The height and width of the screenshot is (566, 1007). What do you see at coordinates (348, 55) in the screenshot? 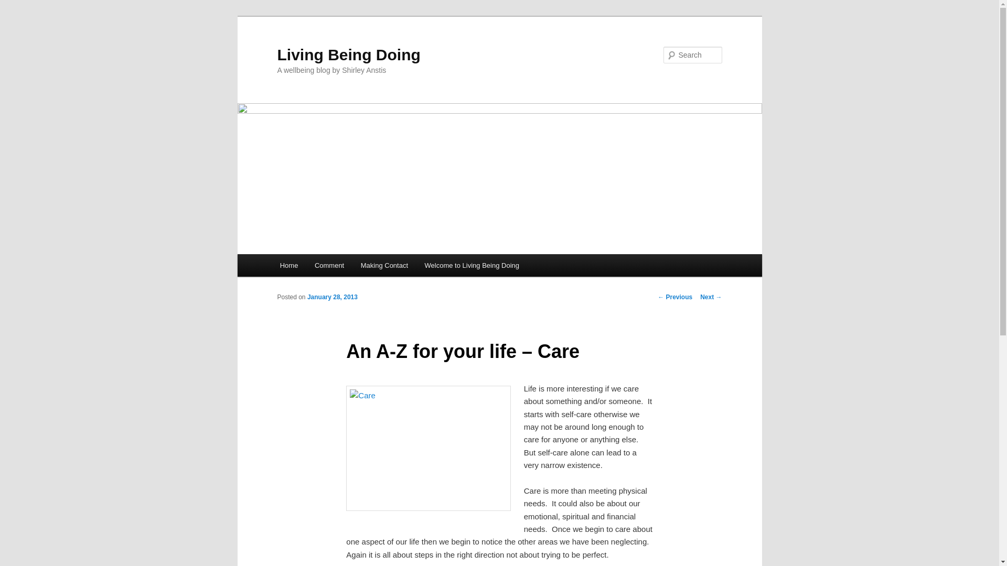
I see `Living Being Doing` at bounding box center [348, 55].